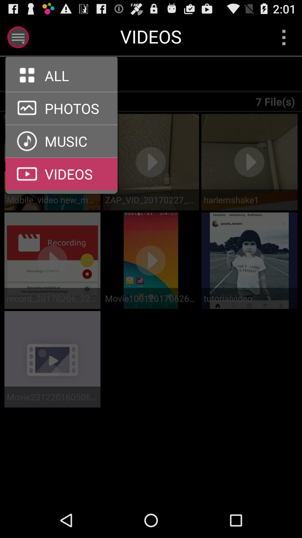 Image resolution: width=302 pixels, height=538 pixels. What do you see at coordinates (65, 75) in the screenshot?
I see `select app above the all devices app` at bounding box center [65, 75].